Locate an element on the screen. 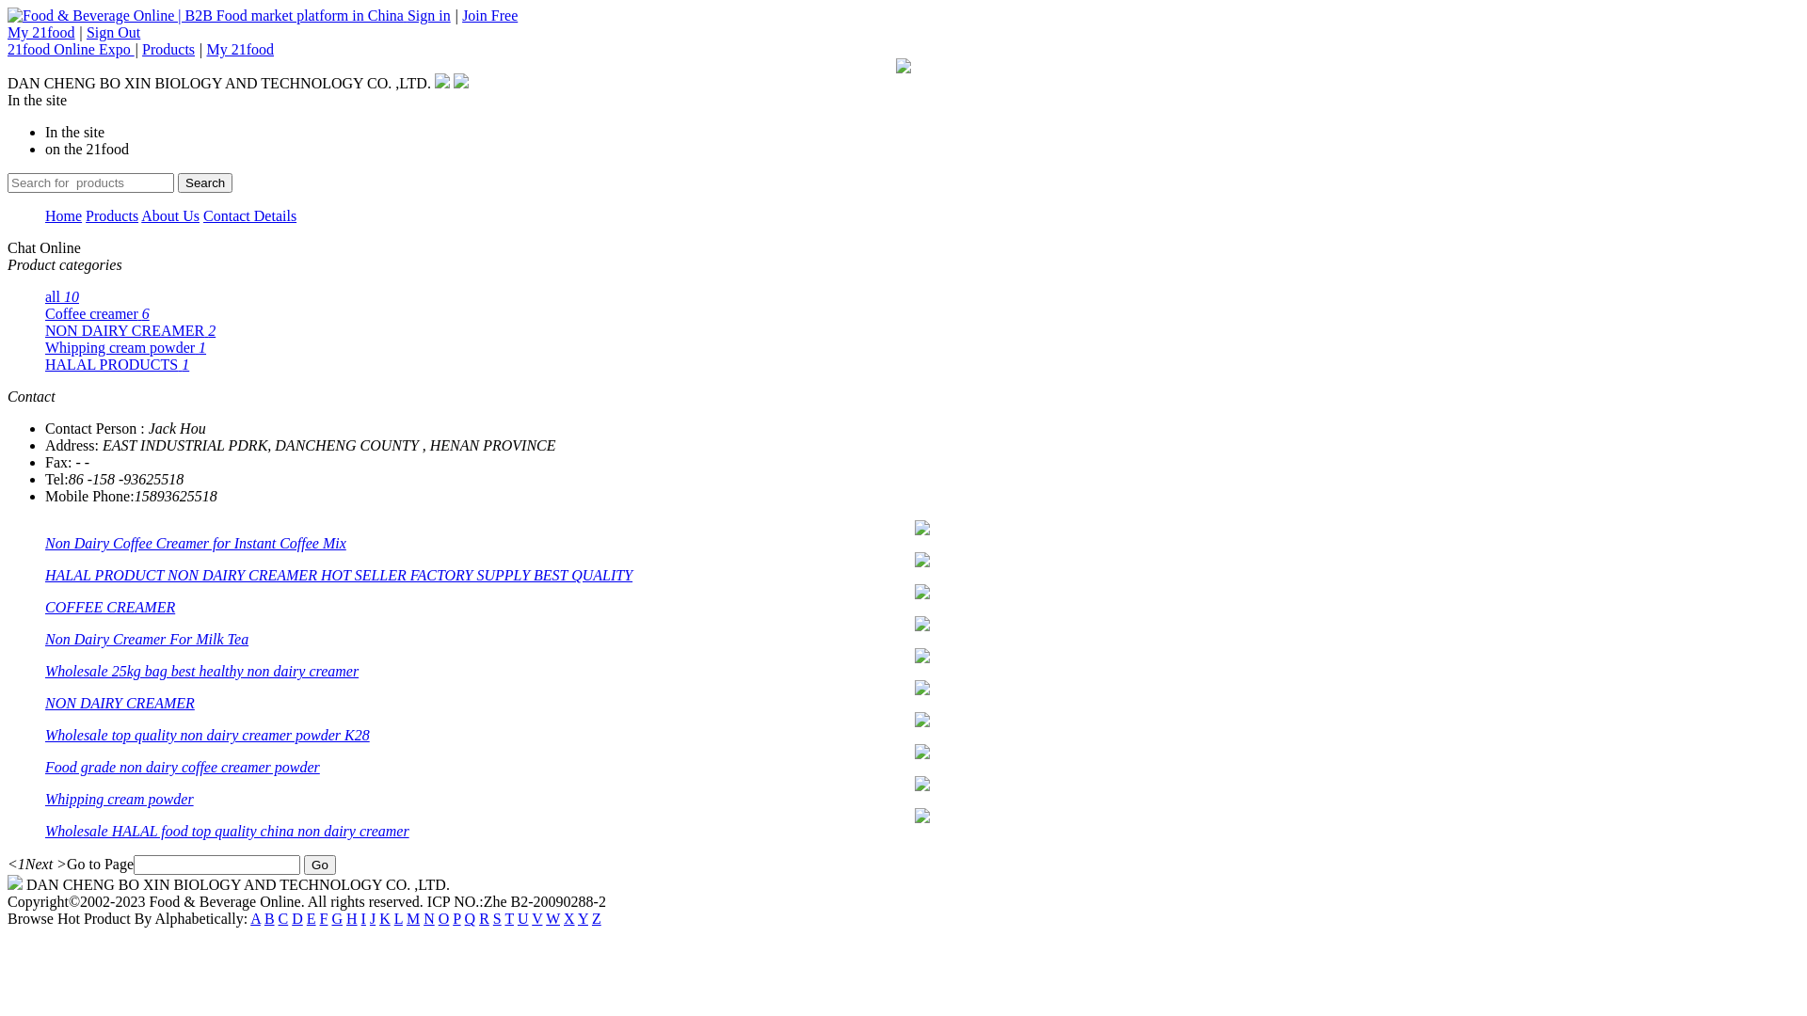  Join Free is located at coordinates (489, 15).